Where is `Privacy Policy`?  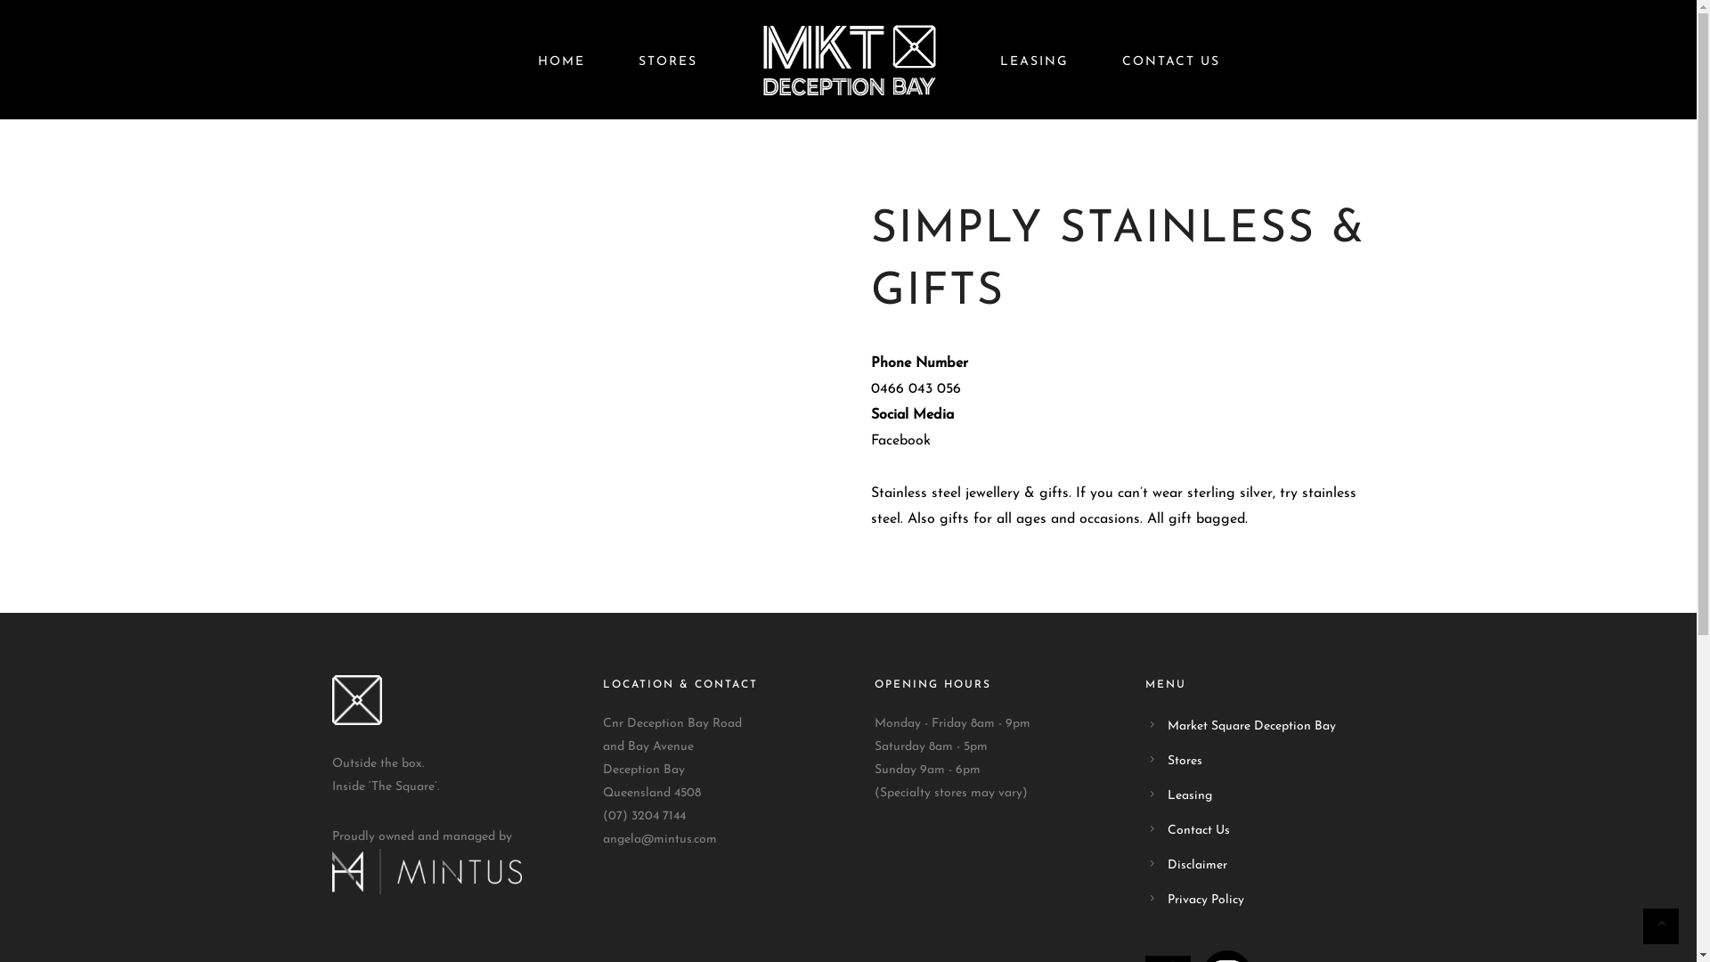
Privacy Policy is located at coordinates (1206, 901).